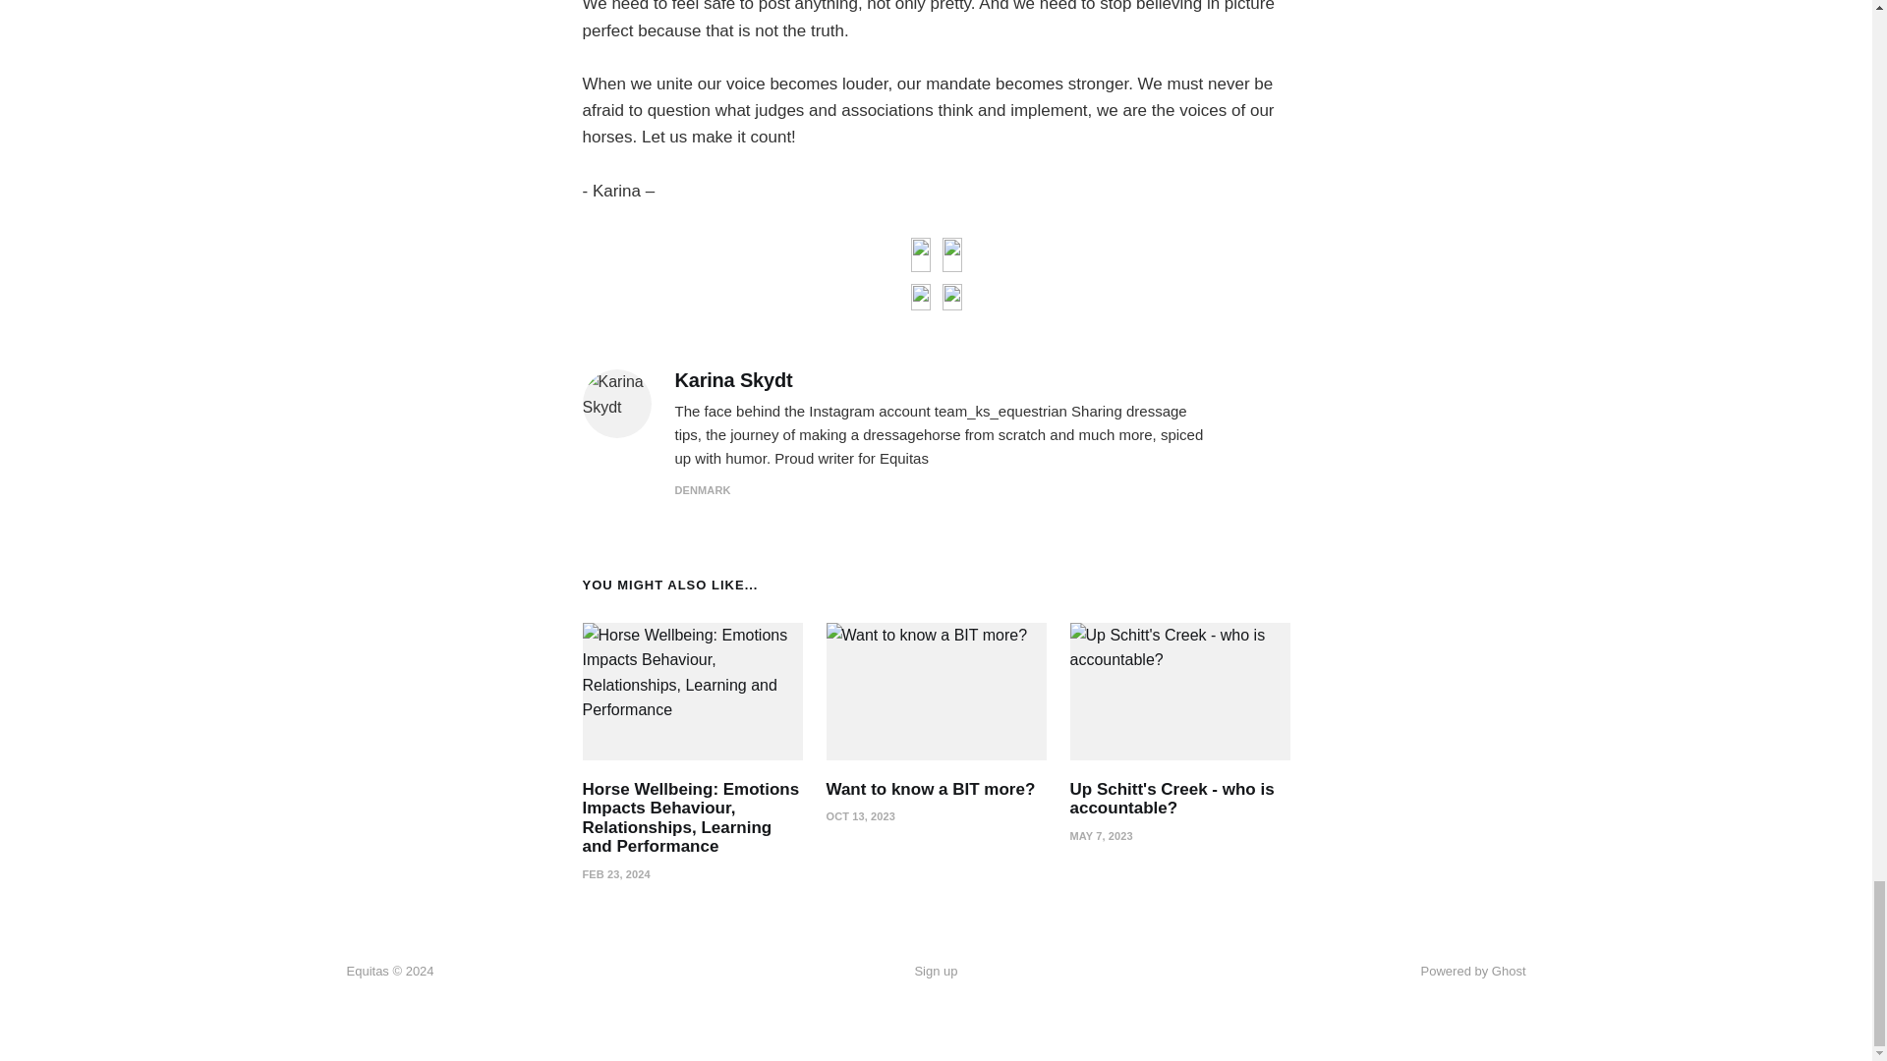 The width and height of the screenshot is (1887, 1061). I want to click on Sign up, so click(935, 972).